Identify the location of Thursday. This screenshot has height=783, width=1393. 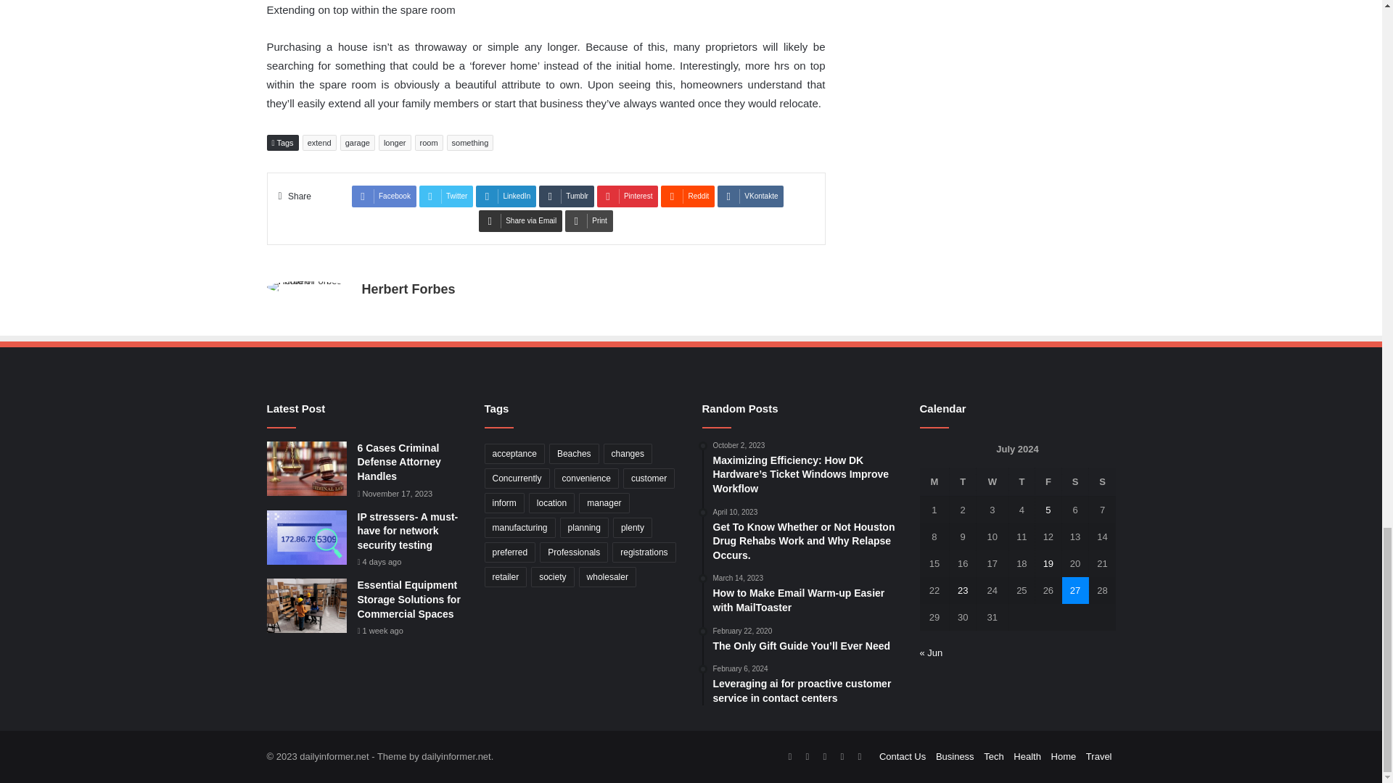
(1022, 481).